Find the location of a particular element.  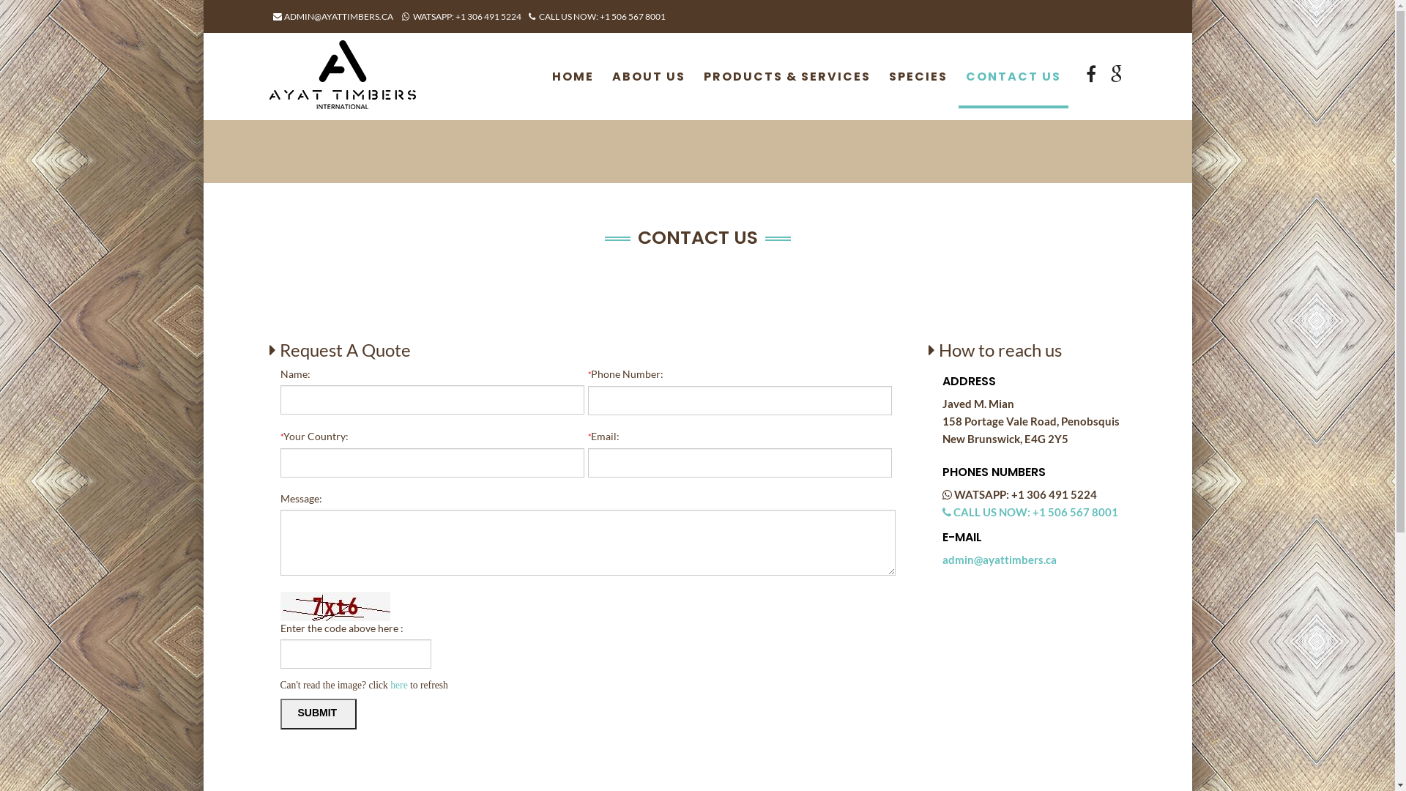

PRODUCTS & SERVICES is located at coordinates (786, 89).